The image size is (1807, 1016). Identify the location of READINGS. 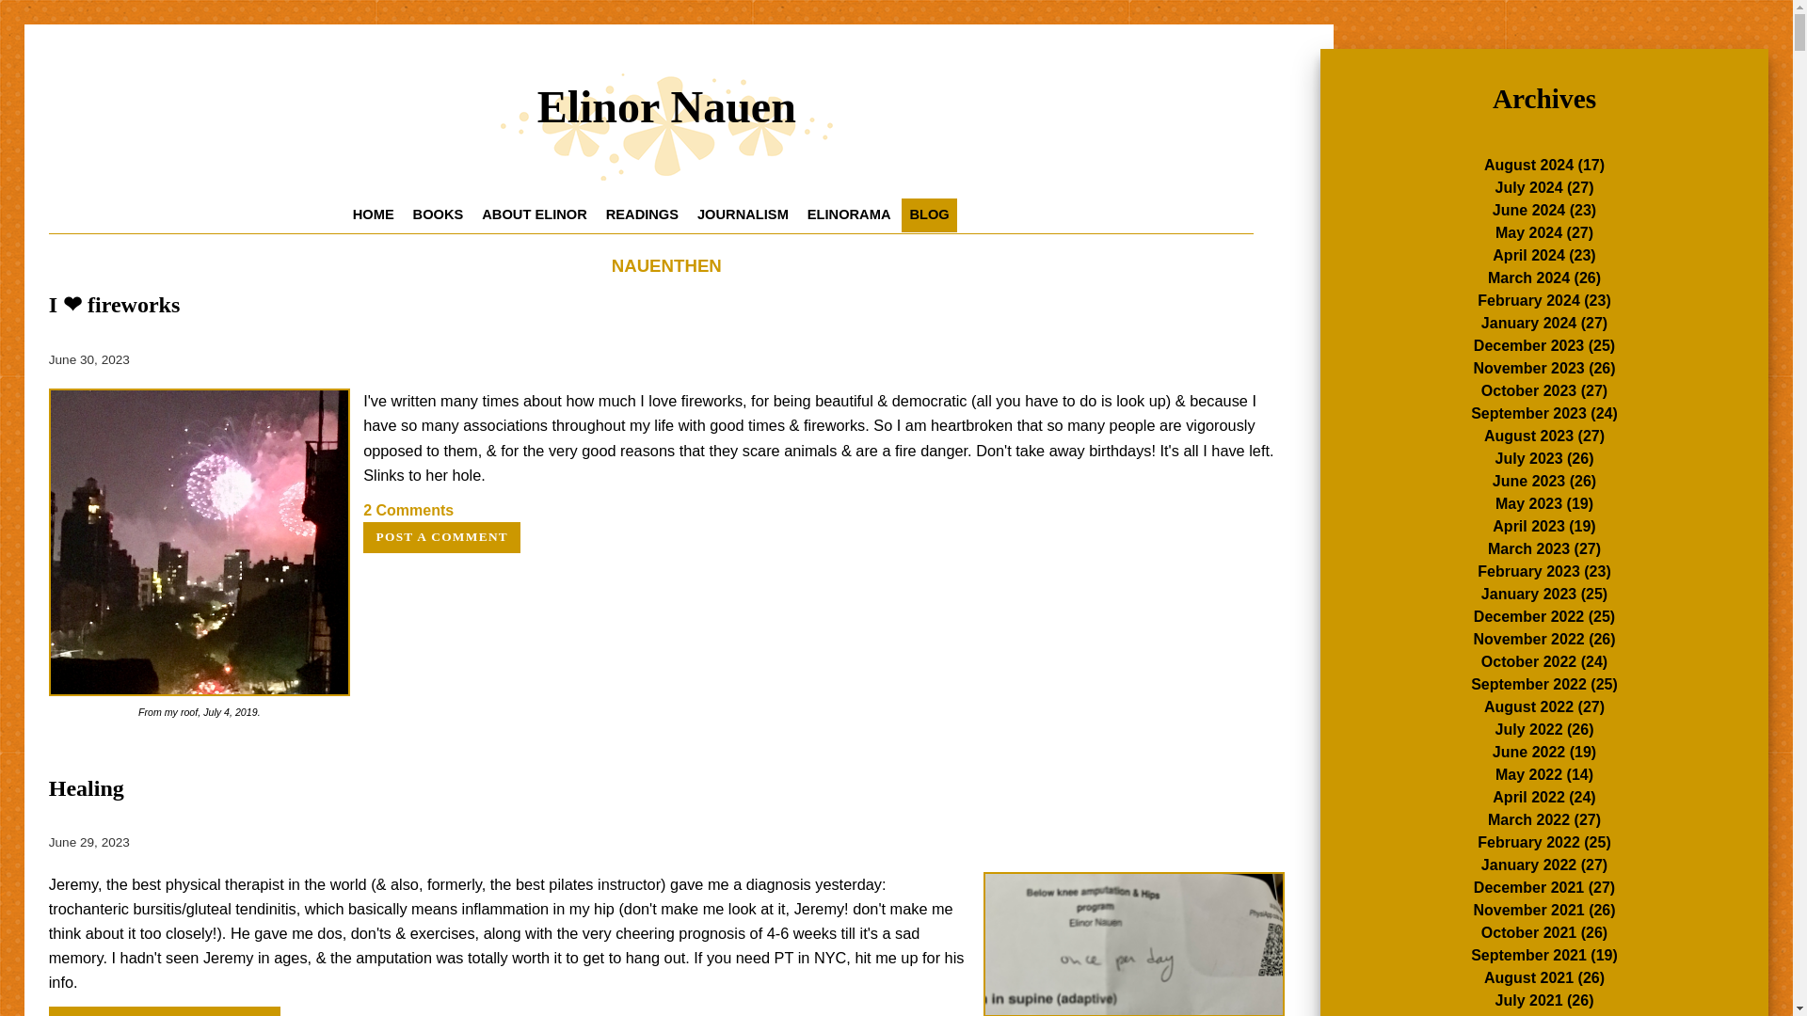
(642, 214).